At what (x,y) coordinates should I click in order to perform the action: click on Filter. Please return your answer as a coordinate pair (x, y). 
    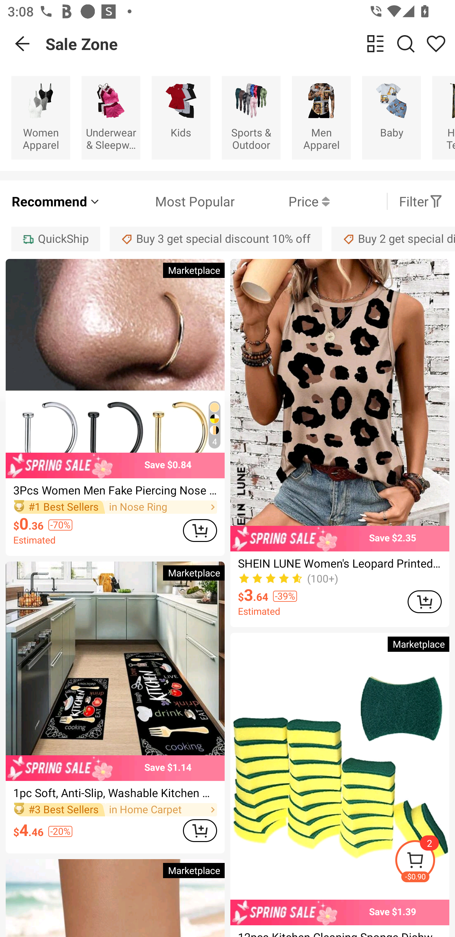
    Looking at the image, I should click on (421, 201).